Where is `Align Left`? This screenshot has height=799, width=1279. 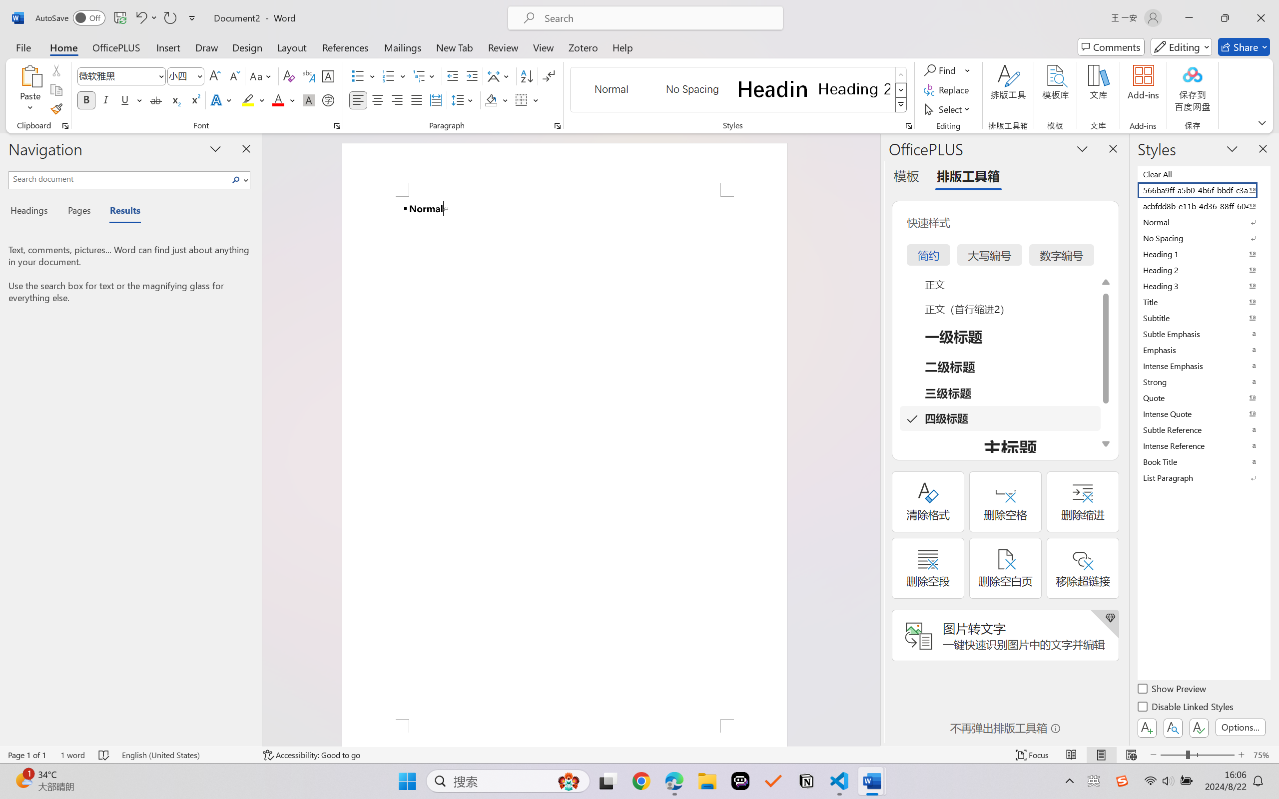 Align Left is located at coordinates (358, 100).